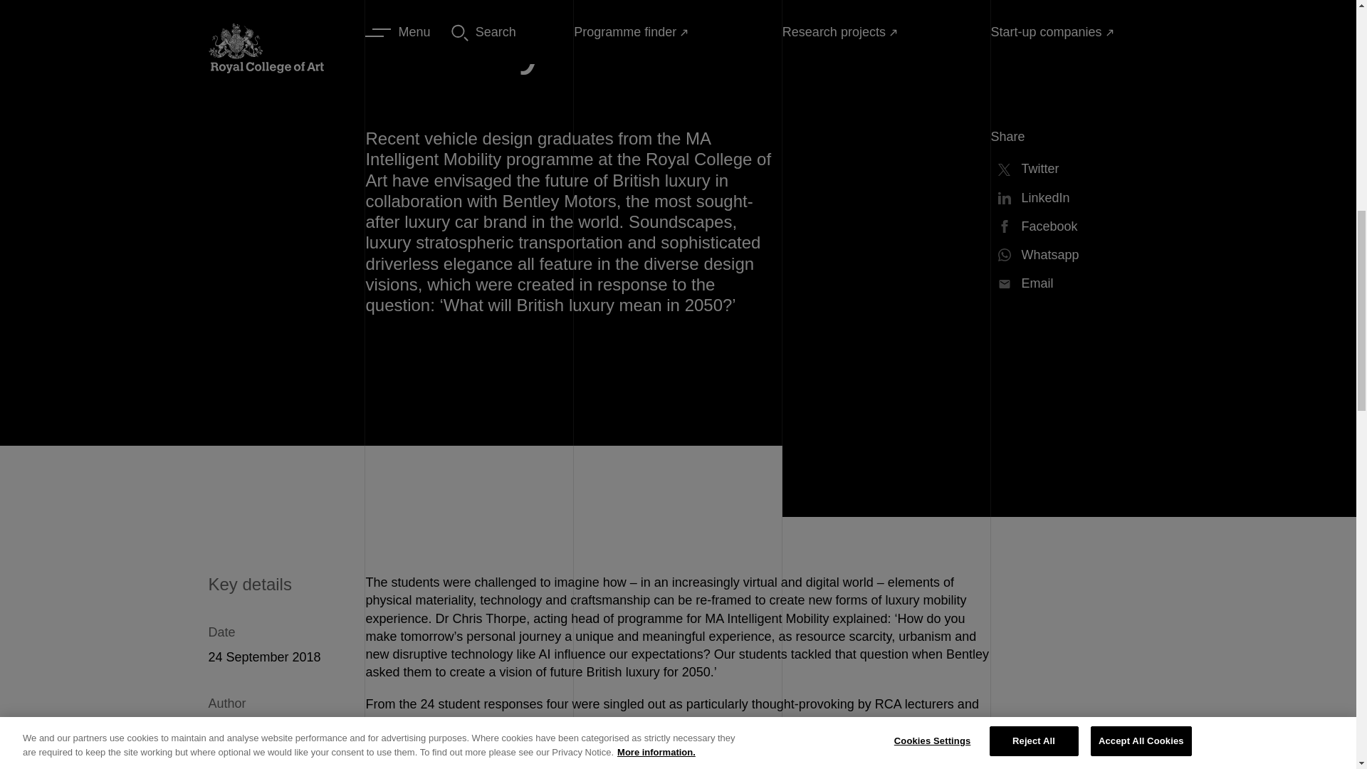 The width and height of the screenshot is (1367, 769). Describe the element at coordinates (1069, 283) in the screenshot. I see `Share on email` at that location.